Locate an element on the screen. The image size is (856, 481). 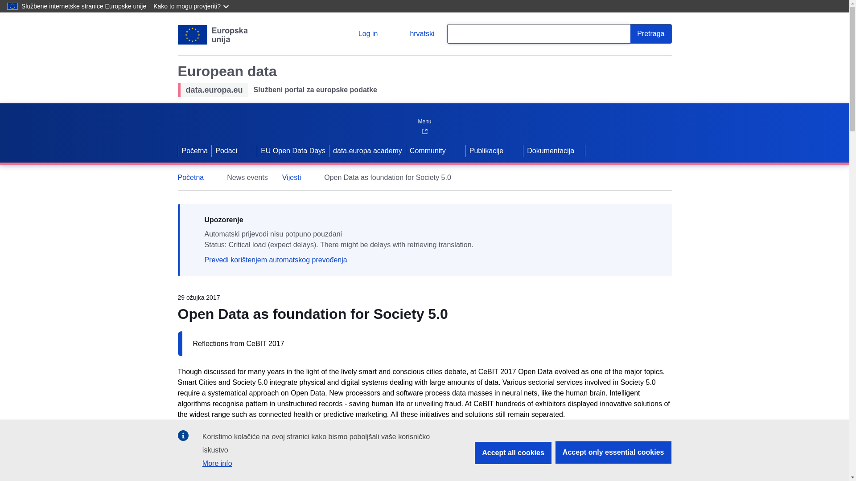
data.europa academy is located at coordinates (367, 151).